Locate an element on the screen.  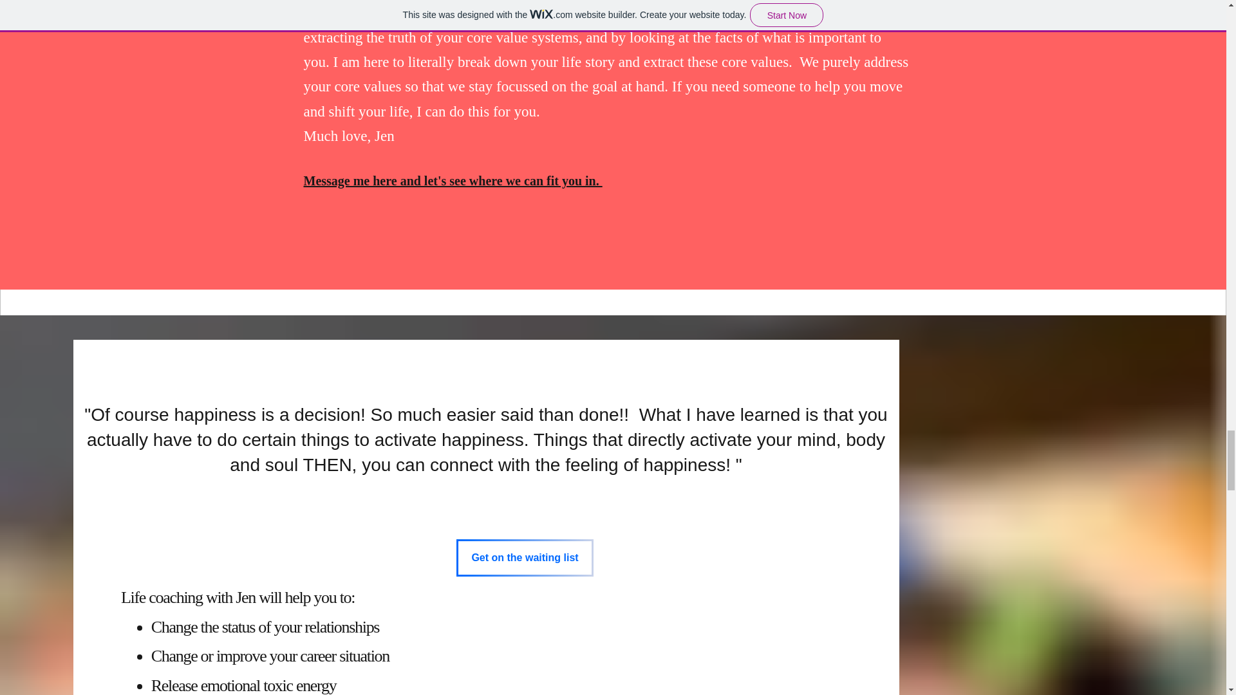
Get on the waiting list is located at coordinates (524, 558).